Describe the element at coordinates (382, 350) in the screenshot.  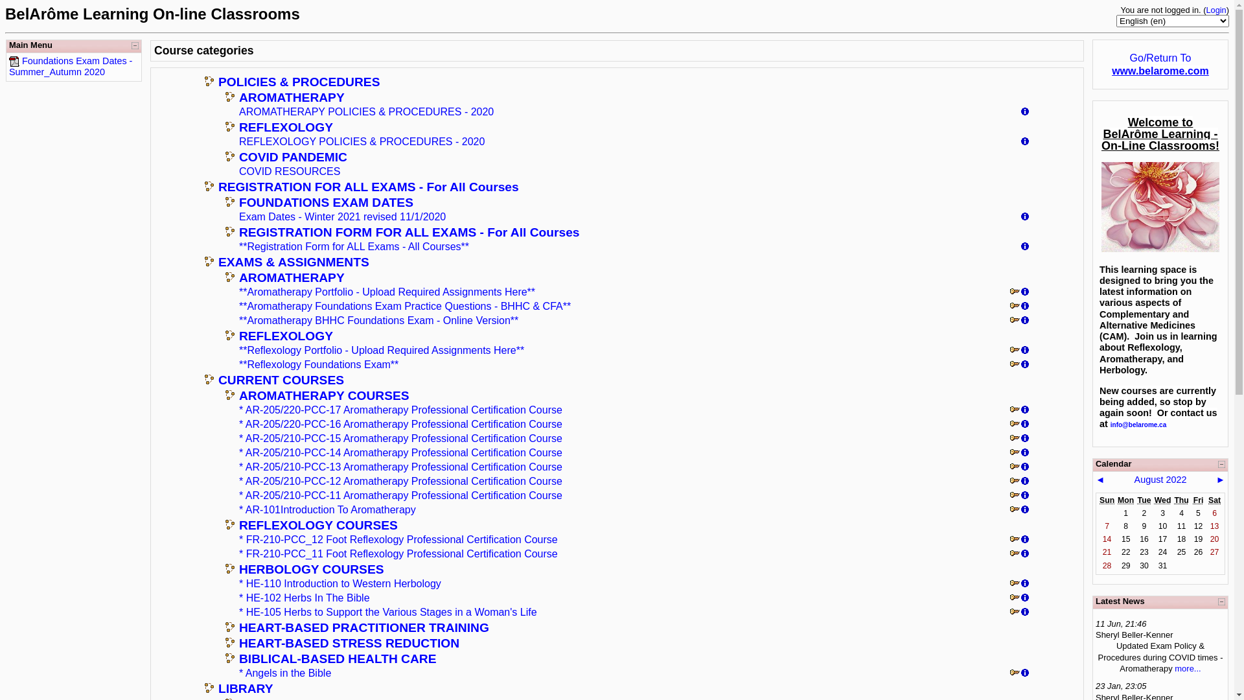
I see `**Reflexology Portfolio - Upload Required Assignments Here**` at that location.